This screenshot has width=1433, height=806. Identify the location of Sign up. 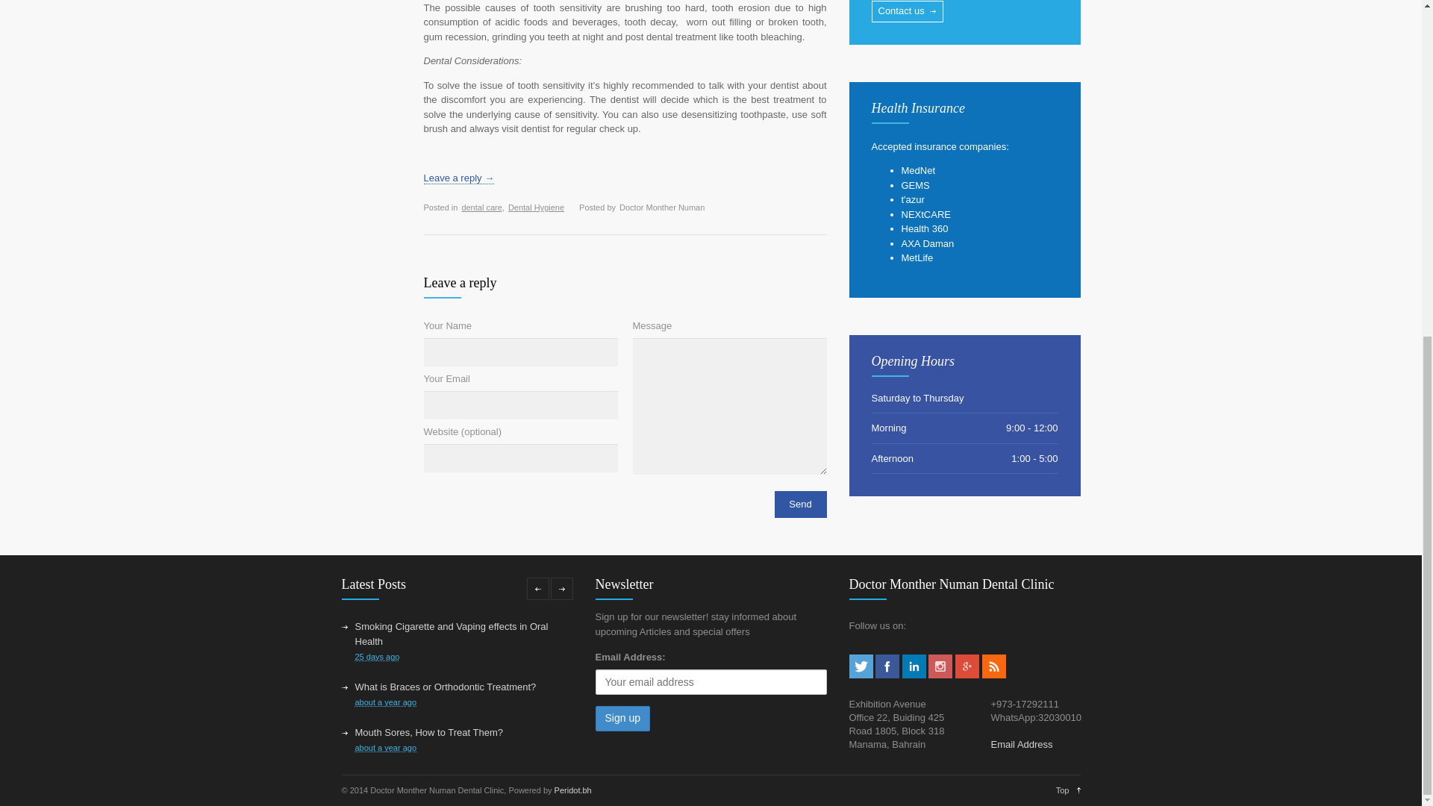
(622, 718).